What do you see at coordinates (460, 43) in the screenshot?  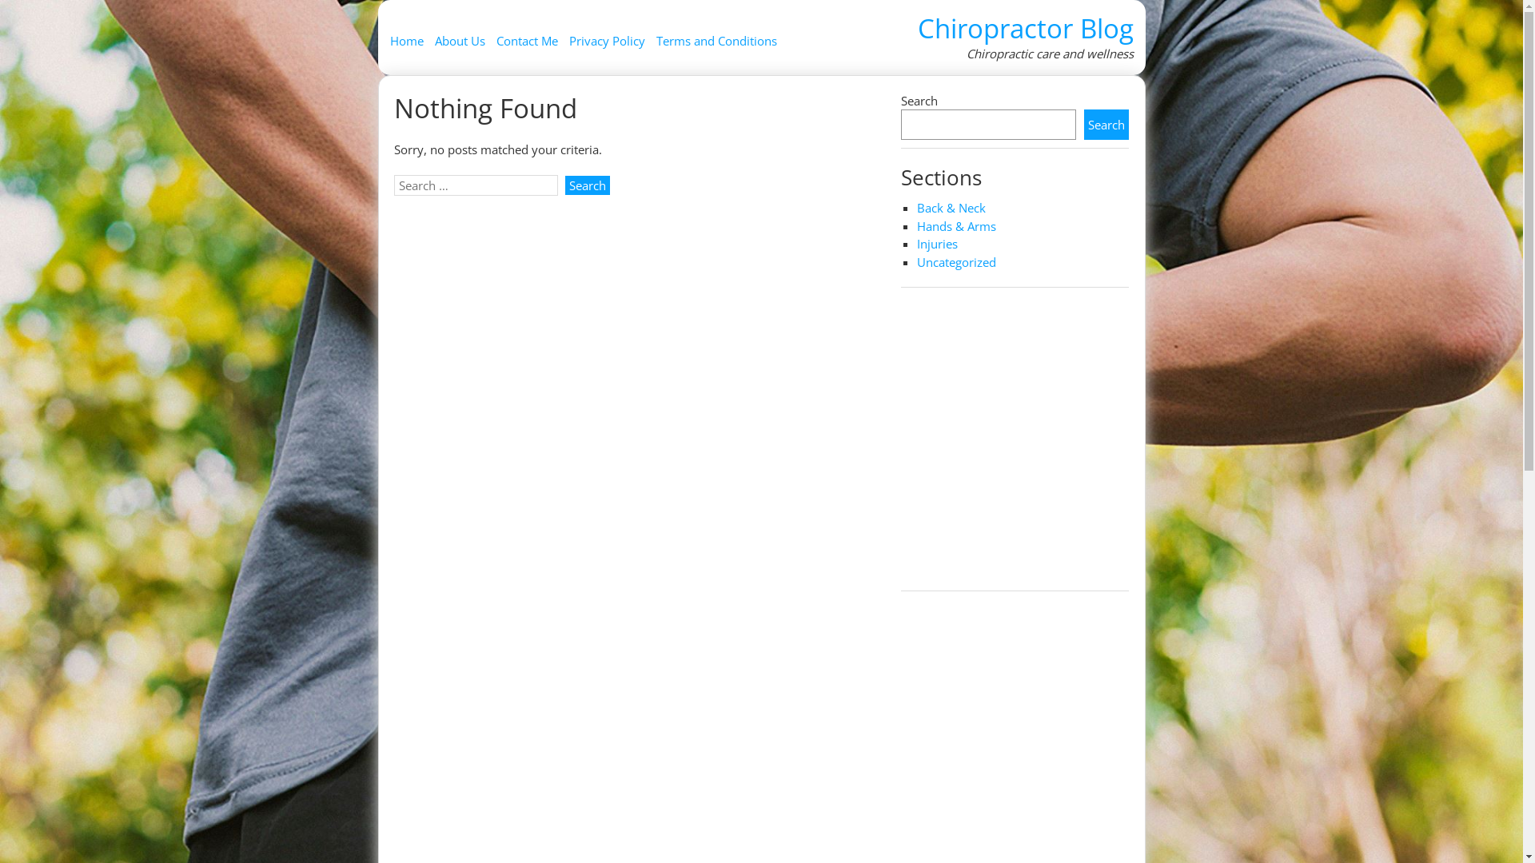 I see `About Us` at bounding box center [460, 43].